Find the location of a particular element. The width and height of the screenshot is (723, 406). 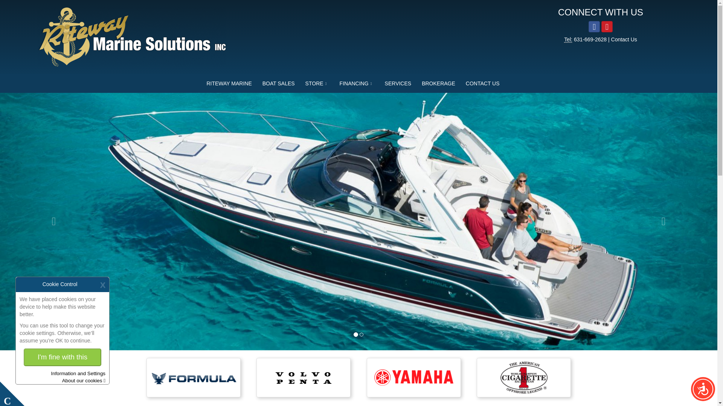

BROKERAGE is located at coordinates (438, 83).